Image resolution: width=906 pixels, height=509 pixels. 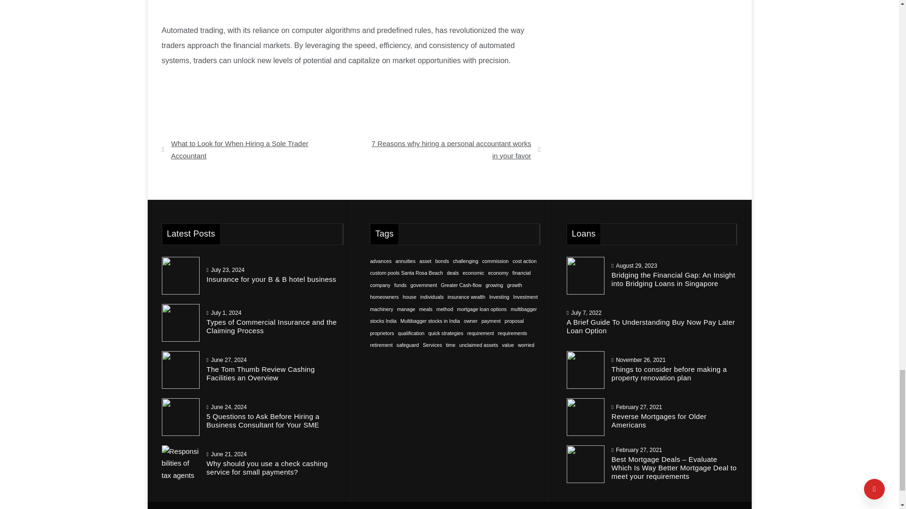 I want to click on What to Look for When Hiring a Sole Trader Accountant, so click(x=252, y=149).